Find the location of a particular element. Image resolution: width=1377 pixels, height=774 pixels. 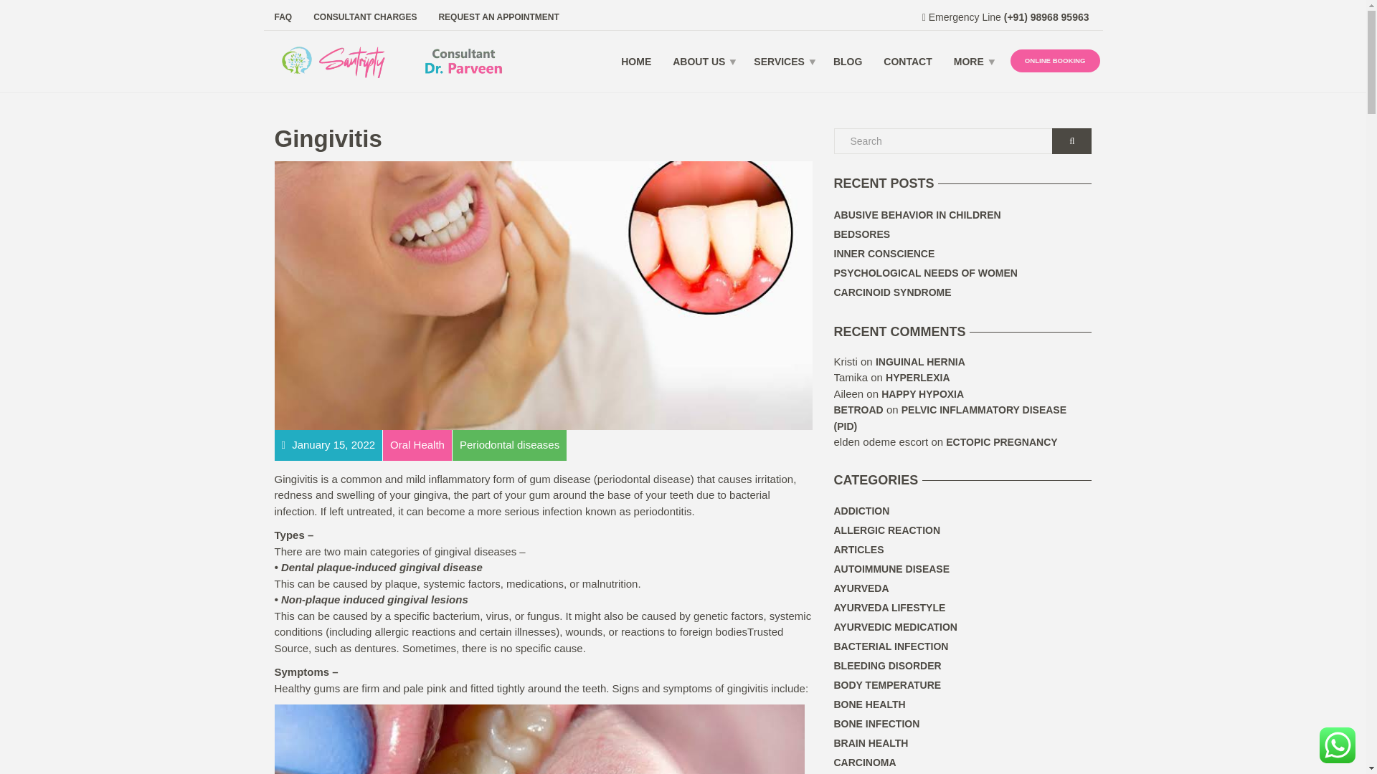

BLOG is located at coordinates (848, 62).